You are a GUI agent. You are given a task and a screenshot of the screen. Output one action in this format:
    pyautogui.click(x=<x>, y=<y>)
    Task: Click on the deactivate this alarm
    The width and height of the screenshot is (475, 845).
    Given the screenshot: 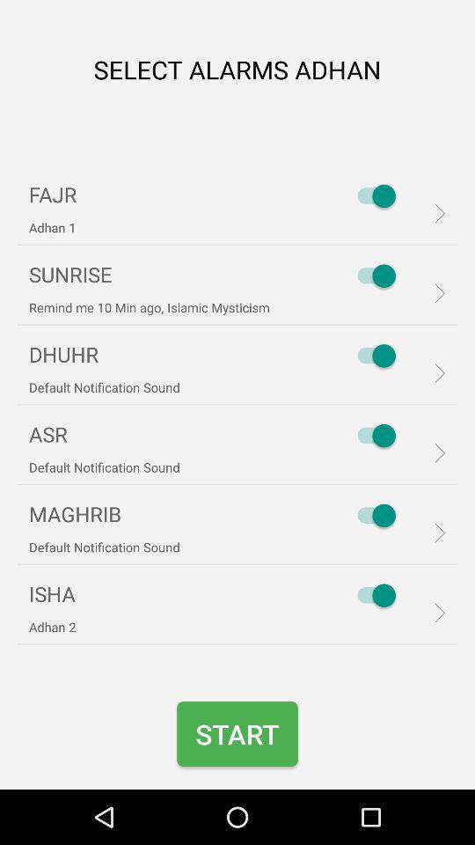 What is the action you would take?
    pyautogui.click(x=372, y=195)
    